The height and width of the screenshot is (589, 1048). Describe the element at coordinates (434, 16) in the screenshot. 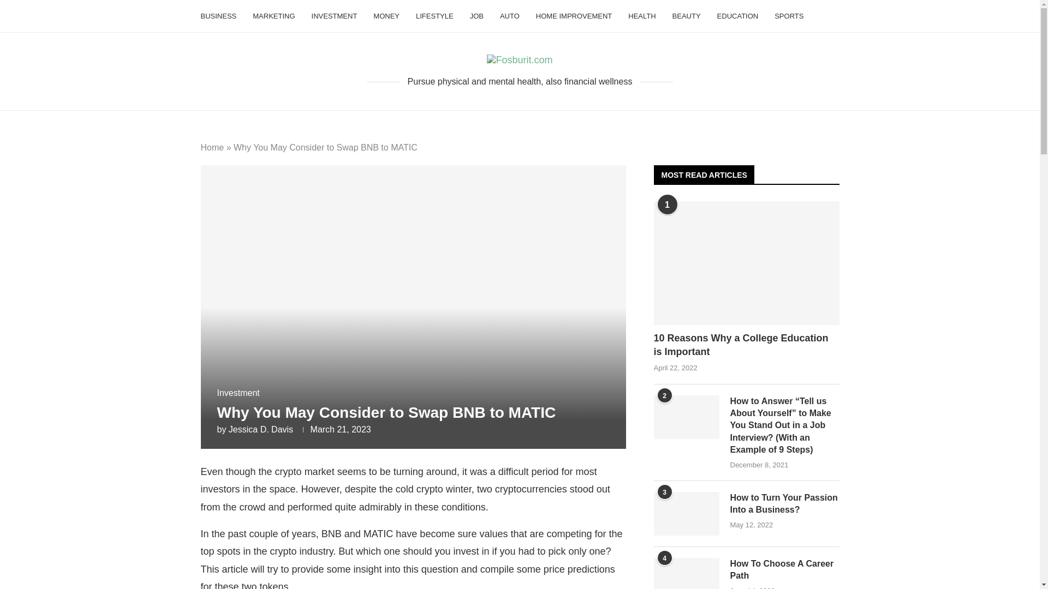

I see `LIFESTYLE` at that location.